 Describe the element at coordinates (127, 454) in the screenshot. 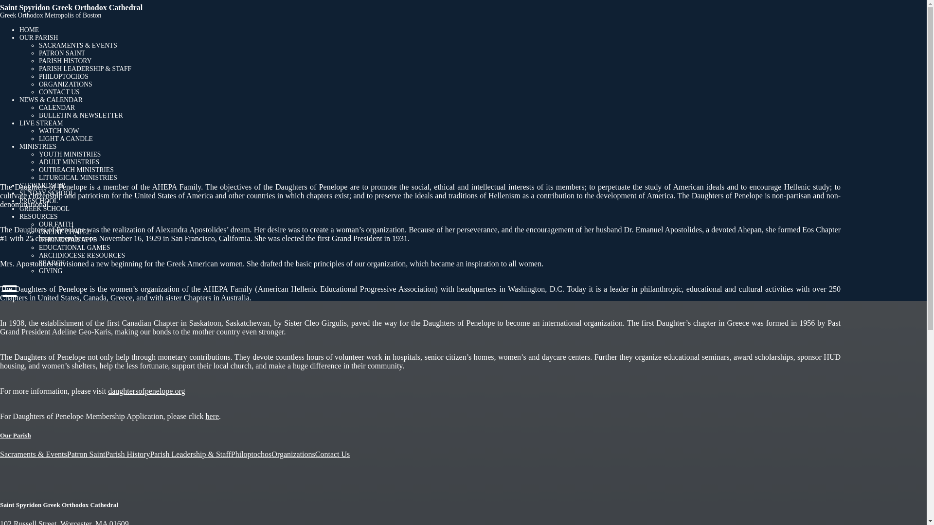

I see `Parish History` at that location.